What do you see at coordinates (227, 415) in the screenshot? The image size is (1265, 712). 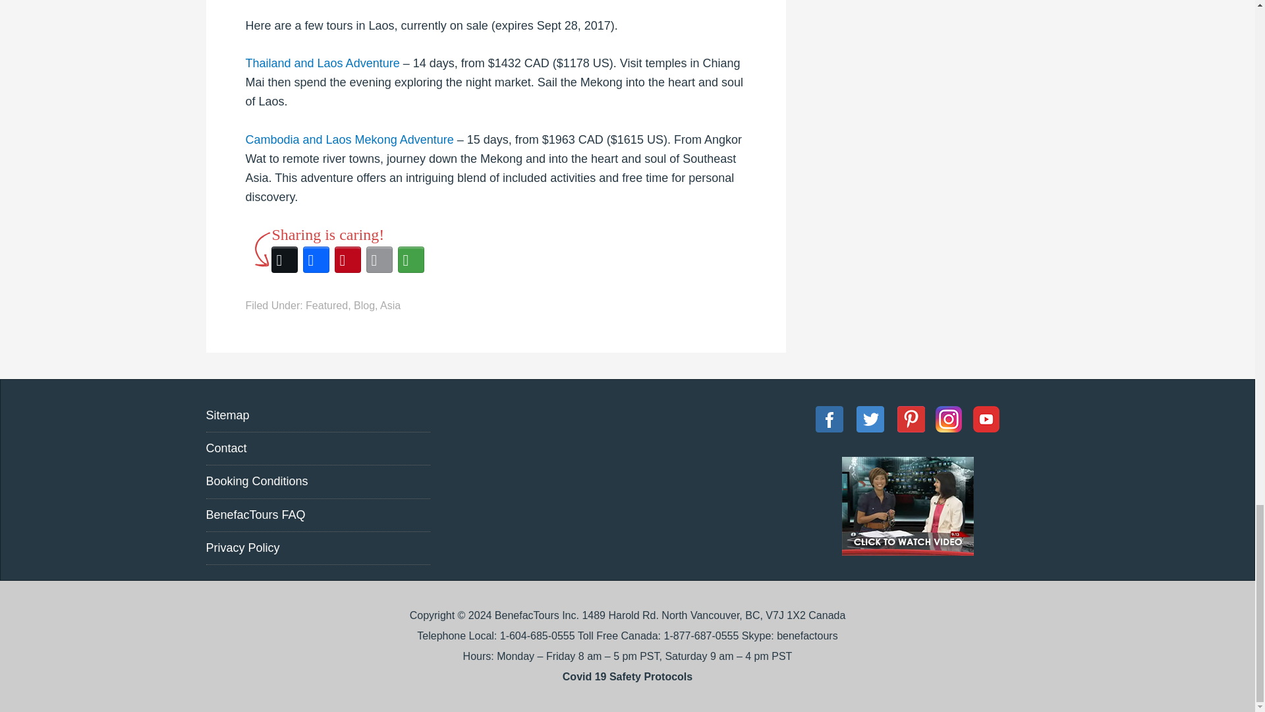 I see `Sitemap` at bounding box center [227, 415].